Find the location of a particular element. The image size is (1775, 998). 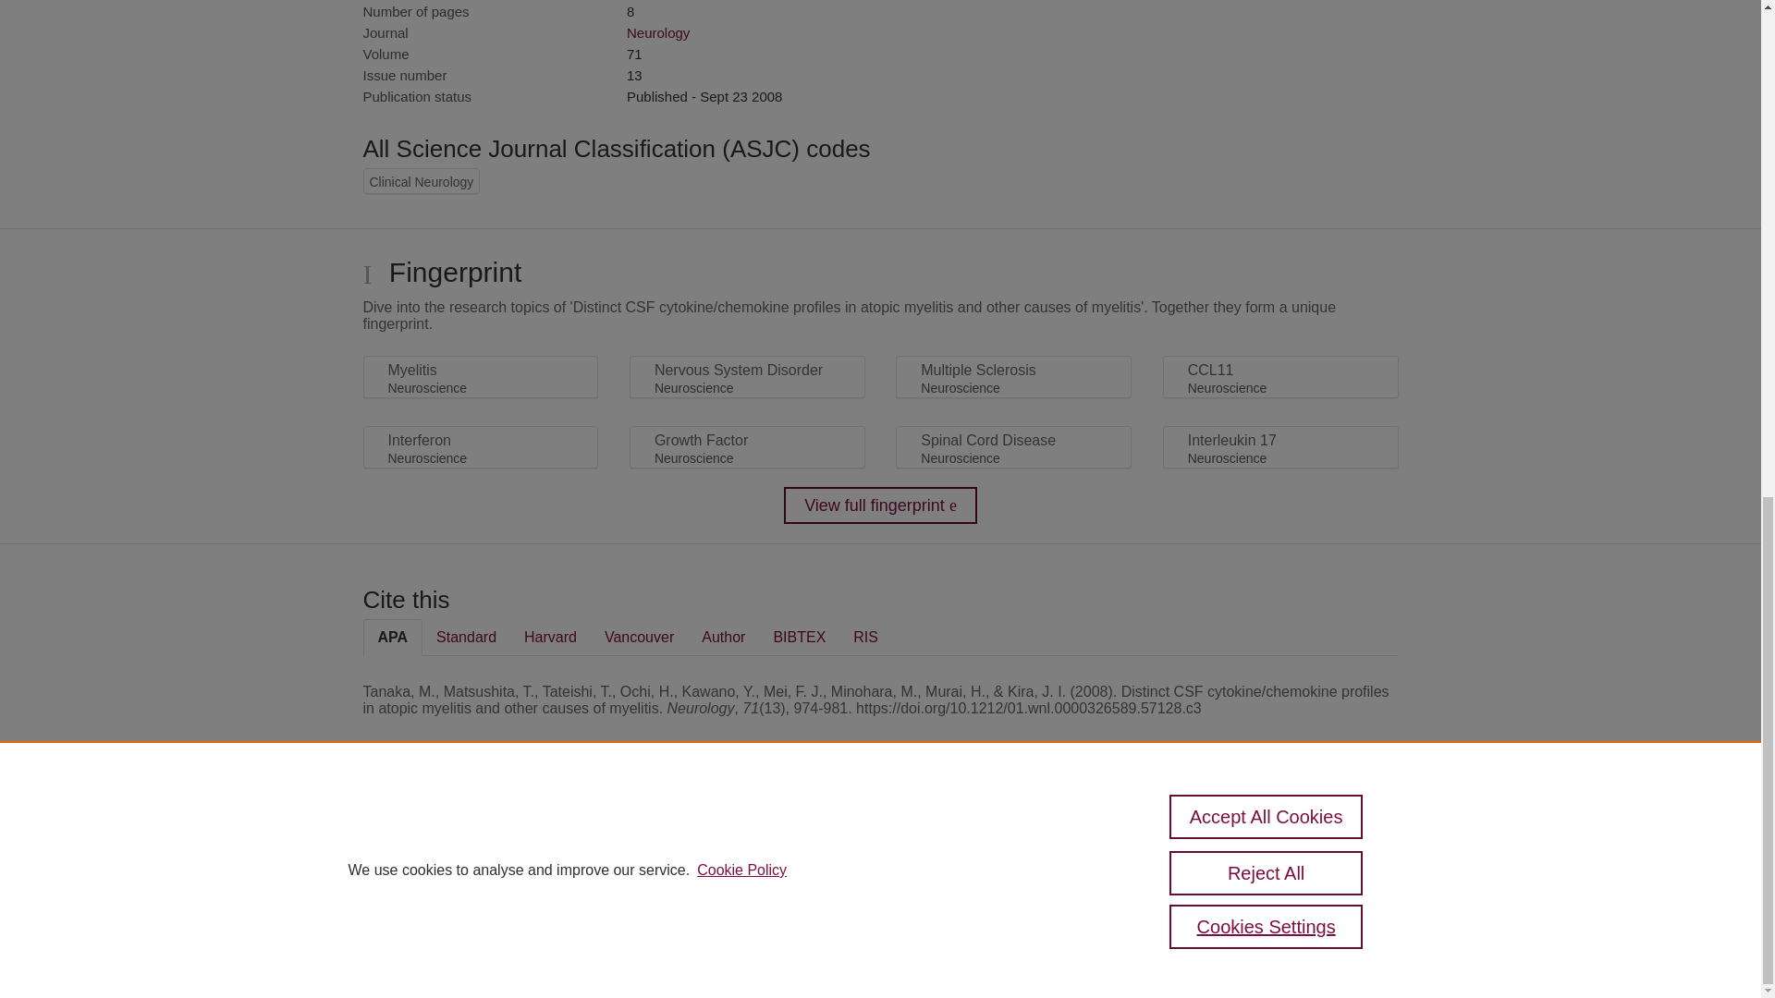

Elsevier B.V. is located at coordinates (618, 861).